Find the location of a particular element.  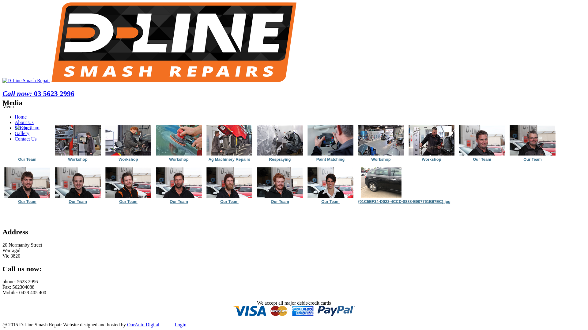

Our Team is located at coordinates (280, 182).